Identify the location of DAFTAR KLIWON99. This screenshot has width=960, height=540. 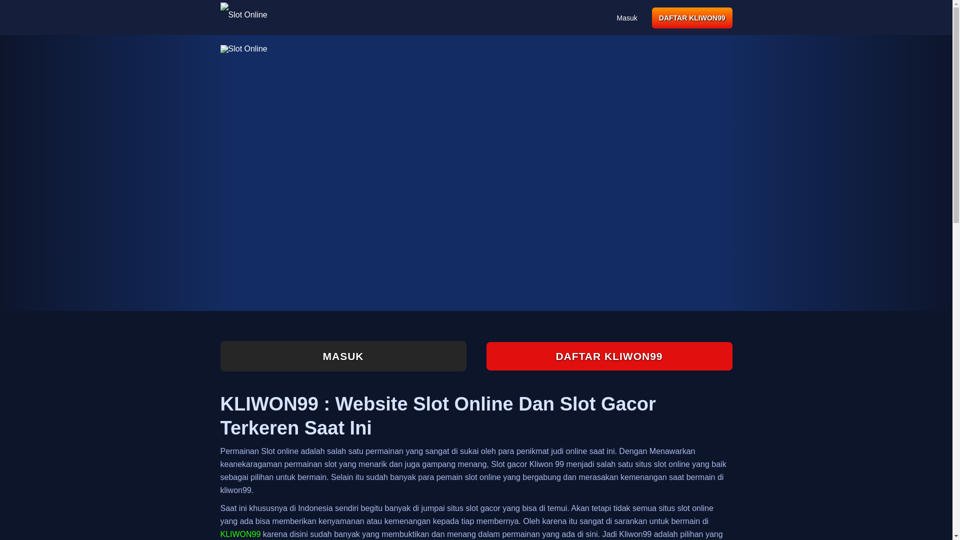
(608, 356).